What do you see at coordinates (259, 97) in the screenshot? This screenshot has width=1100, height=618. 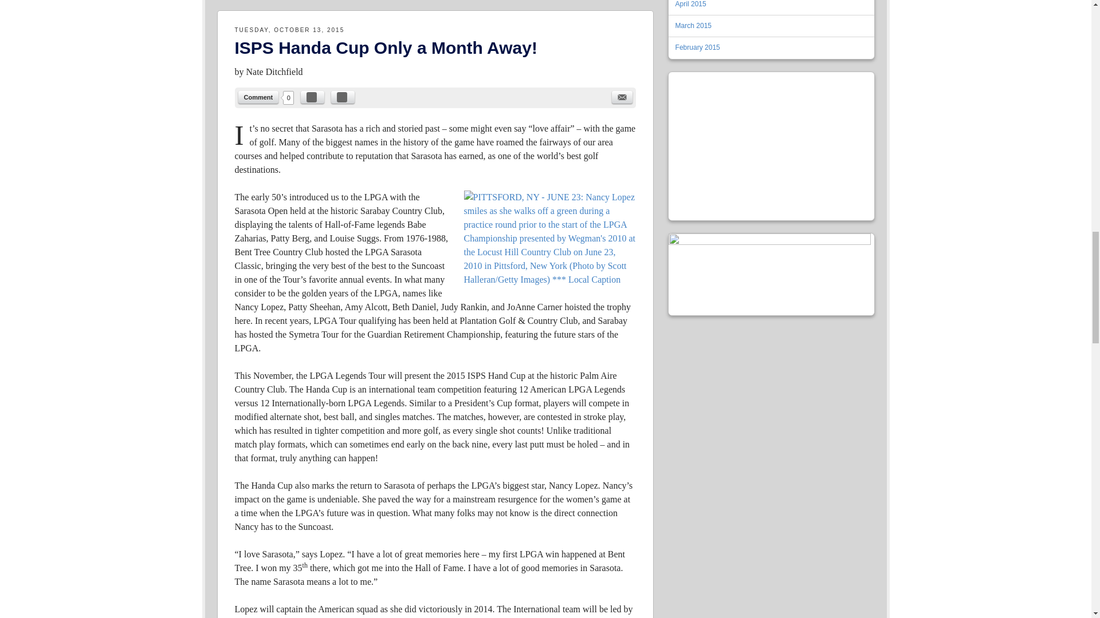 I see `Comment on this Post` at bounding box center [259, 97].